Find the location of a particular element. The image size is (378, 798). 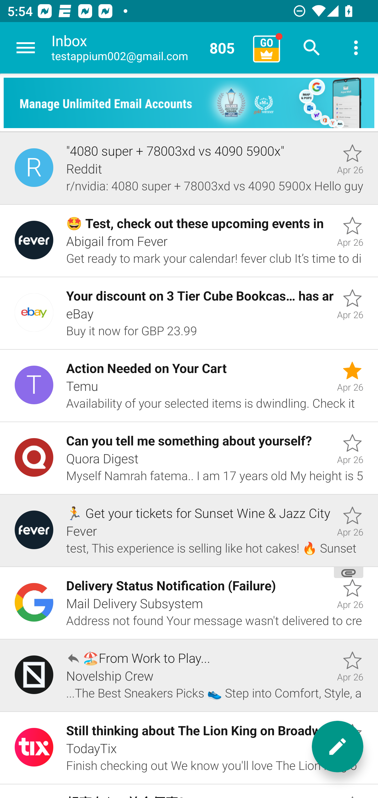

More options is located at coordinates (356, 48).